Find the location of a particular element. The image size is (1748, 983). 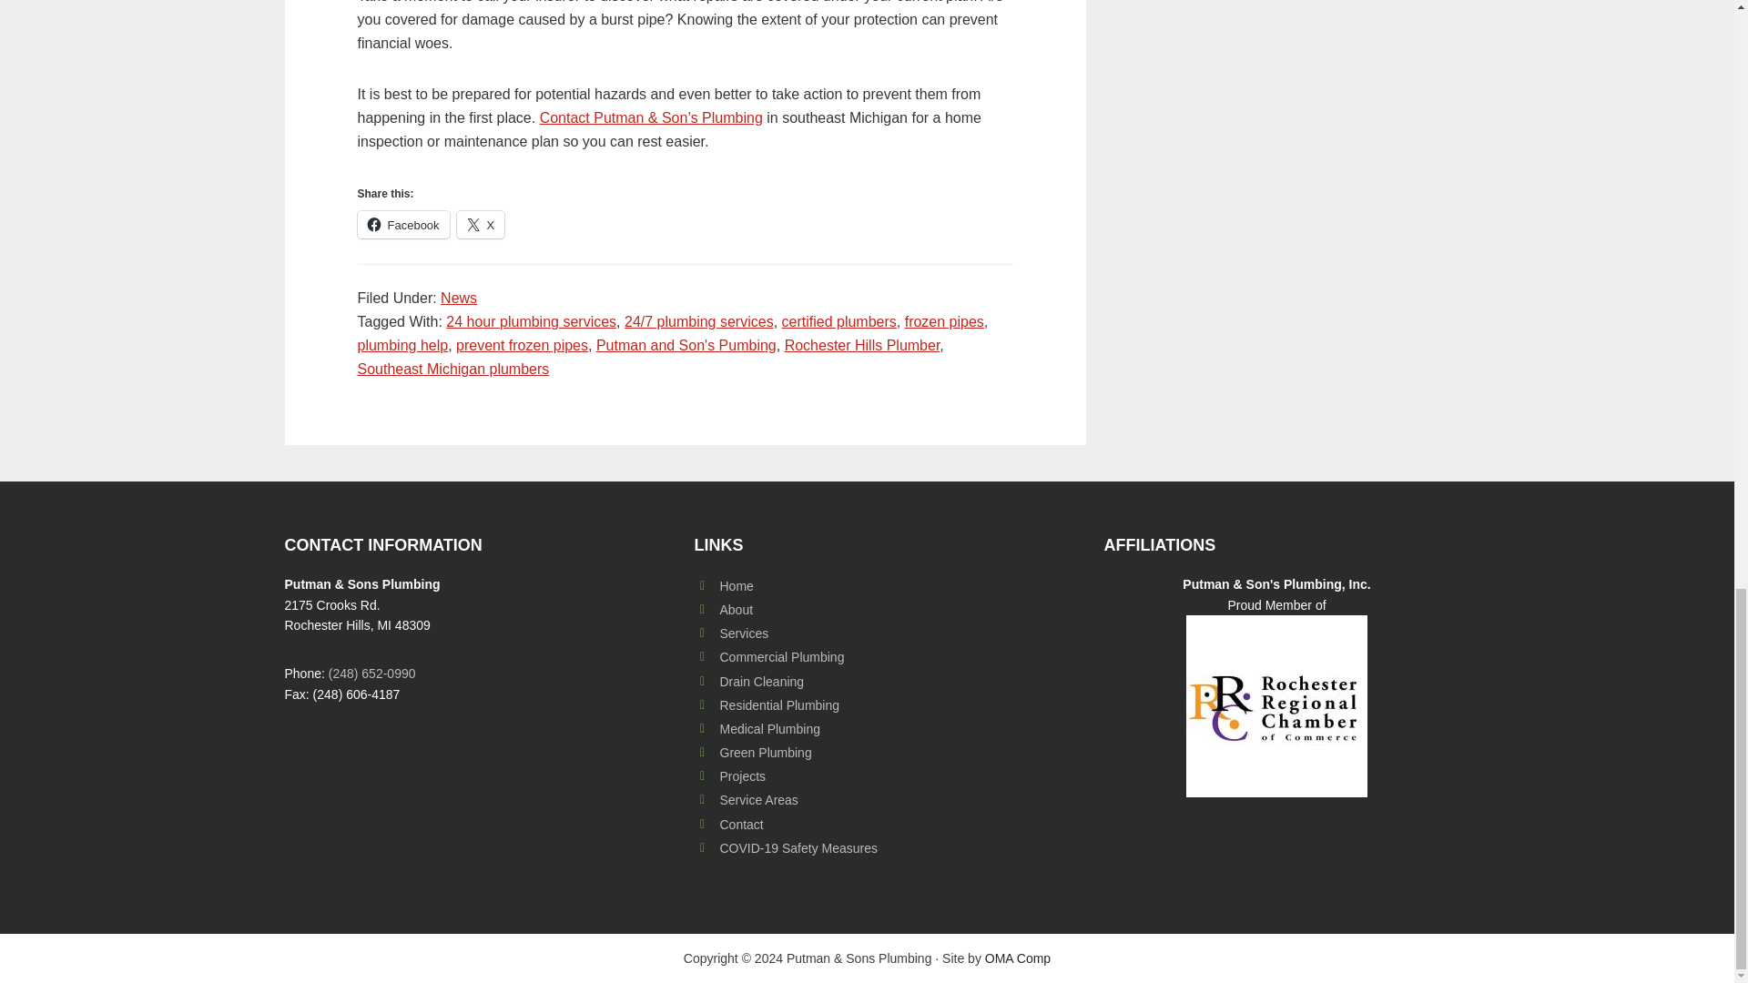

Click to share on X is located at coordinates (481, 225).